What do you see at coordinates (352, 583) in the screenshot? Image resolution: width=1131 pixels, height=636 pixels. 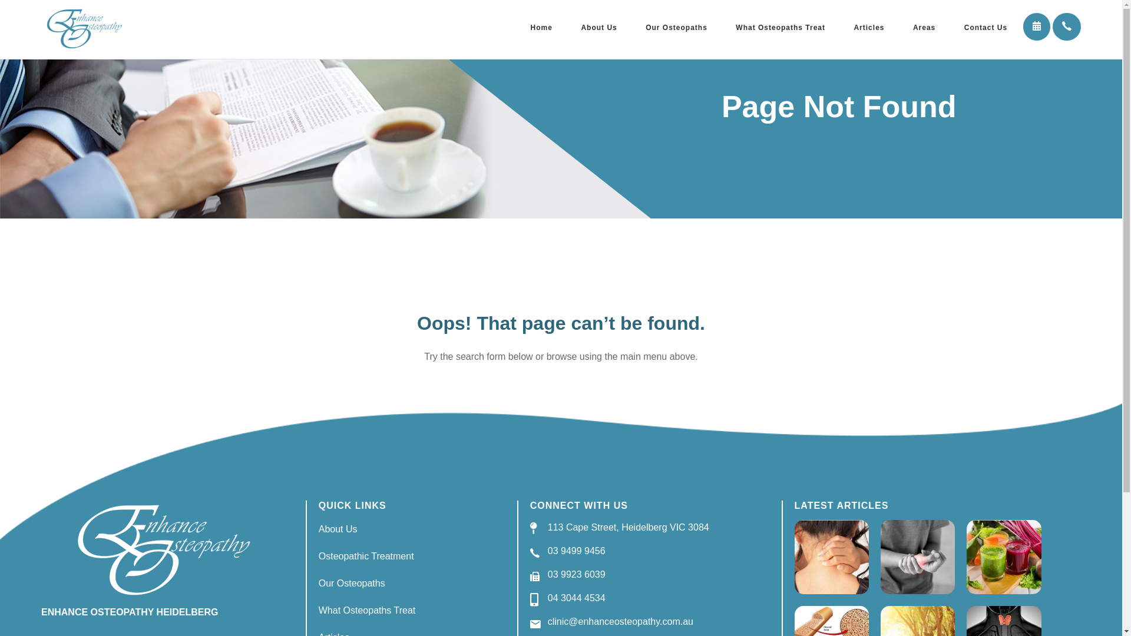 I see `Our Osteopaths` at bounding box center [352, 583].